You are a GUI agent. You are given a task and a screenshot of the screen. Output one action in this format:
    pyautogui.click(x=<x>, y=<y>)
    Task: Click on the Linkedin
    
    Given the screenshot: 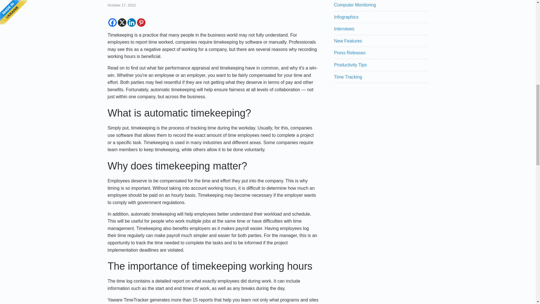 What is the action you would take?
    pyautogui.click(x=131, y=23)
    